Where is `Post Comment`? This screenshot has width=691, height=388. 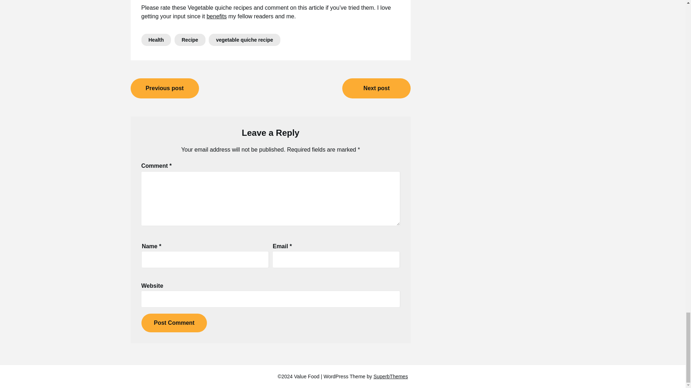
Post Comment is located at coordinates (173, 323).